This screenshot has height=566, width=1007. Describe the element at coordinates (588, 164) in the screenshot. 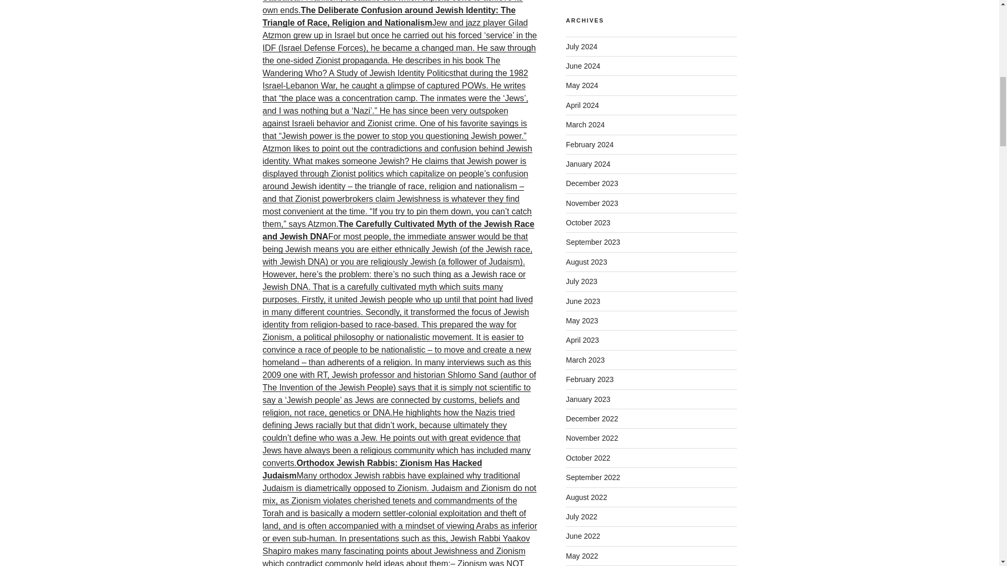

I see `January 2024` at that location.